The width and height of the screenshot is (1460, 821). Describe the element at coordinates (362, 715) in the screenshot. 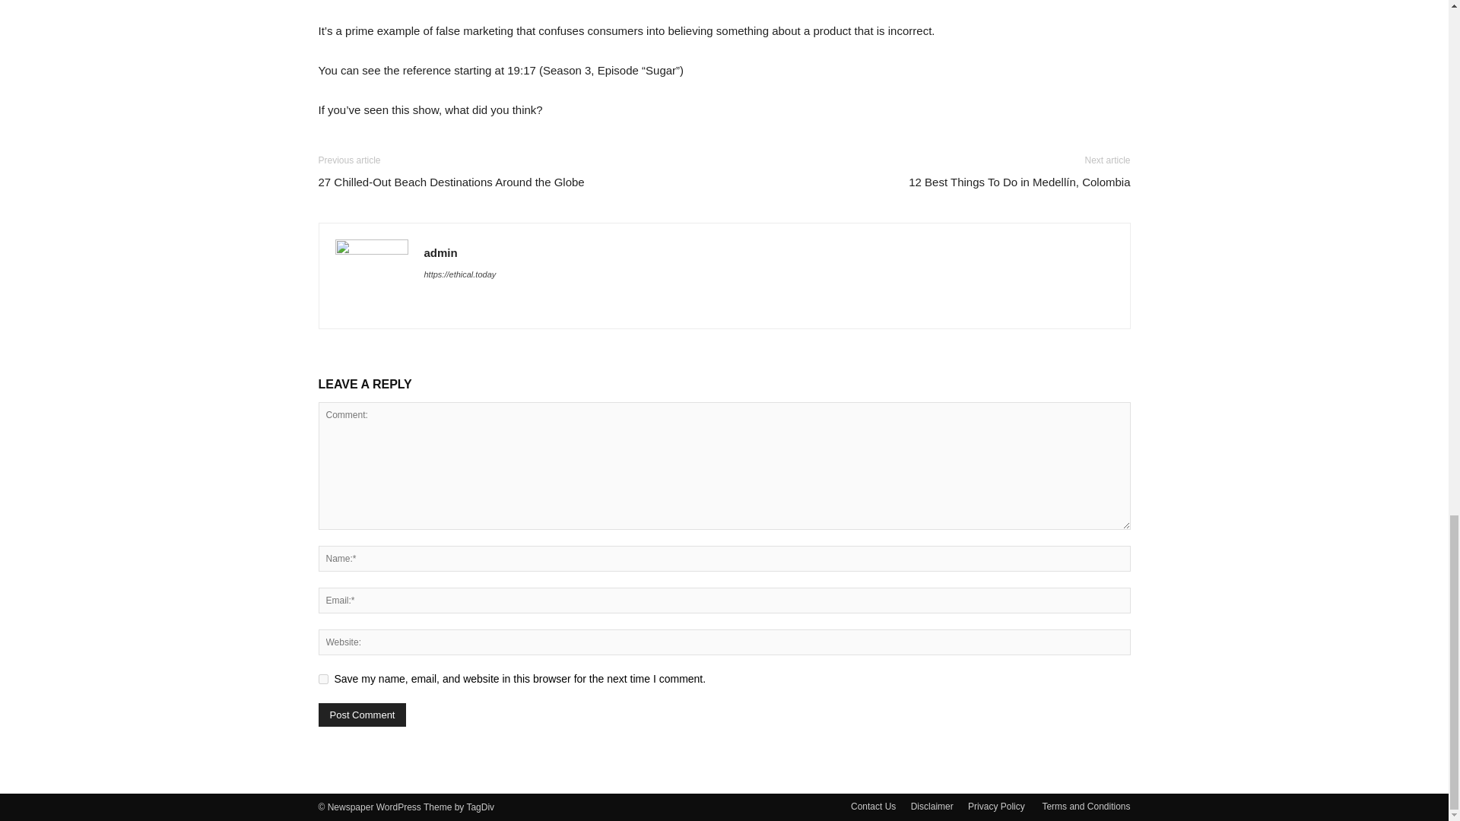

I see `Post Comment` at that location.